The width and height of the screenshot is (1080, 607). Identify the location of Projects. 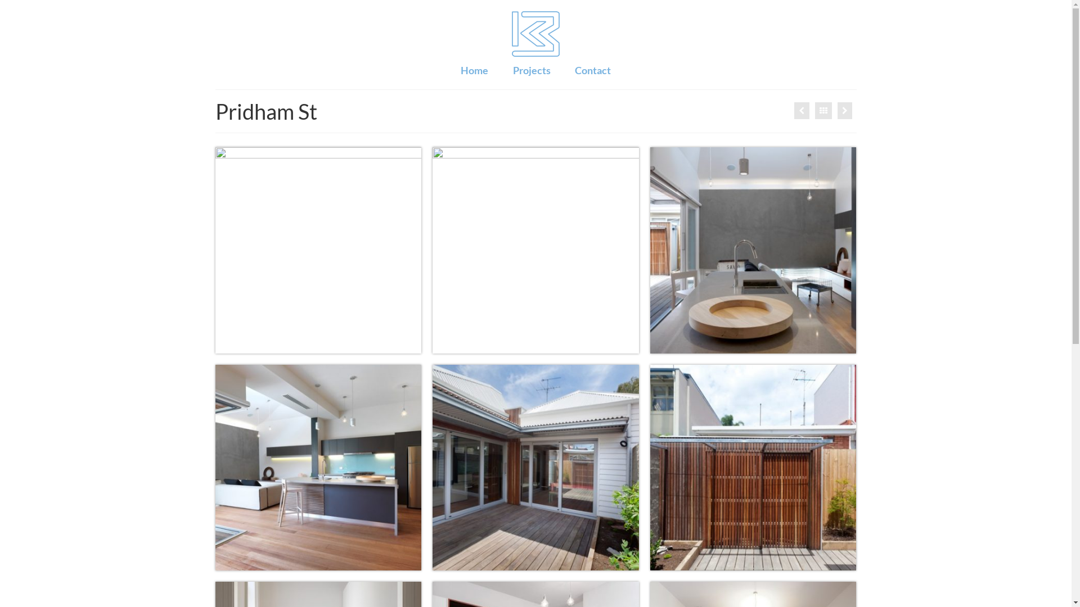
(532, 70).